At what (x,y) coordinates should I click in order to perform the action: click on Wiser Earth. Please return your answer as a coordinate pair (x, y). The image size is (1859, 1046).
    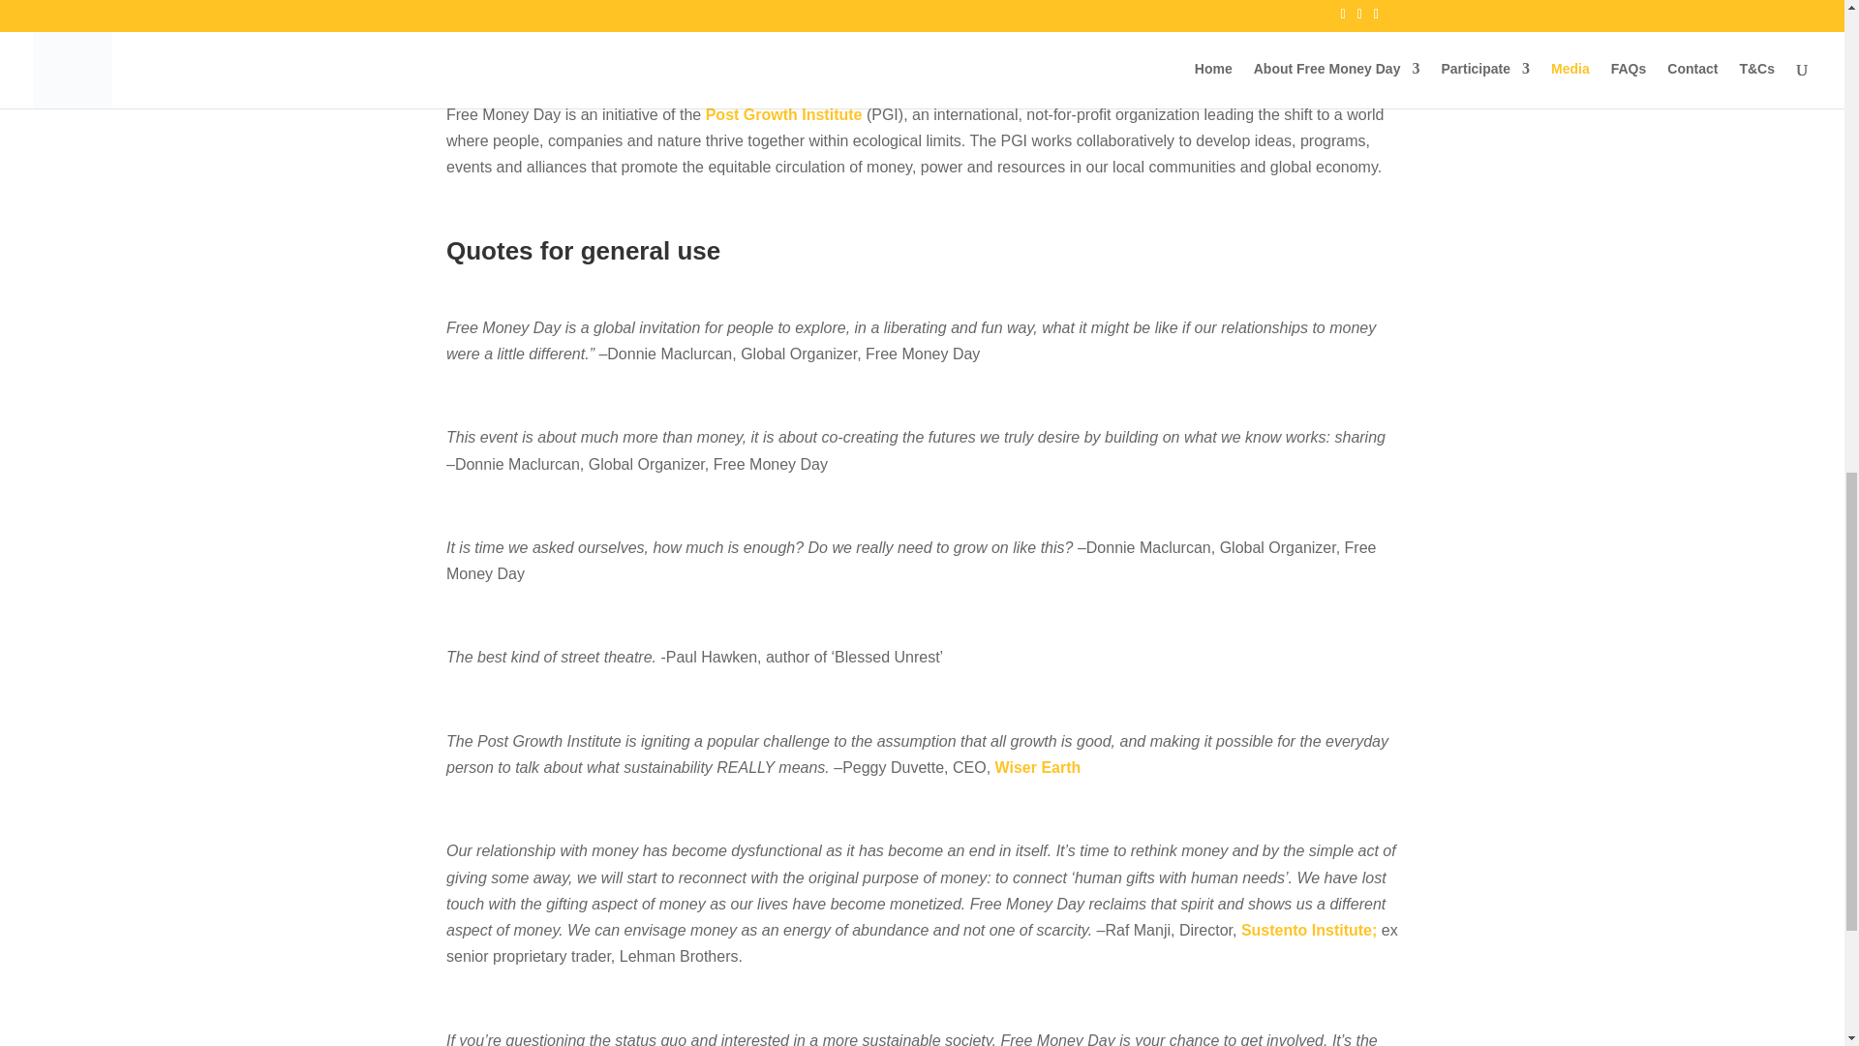
    Looking at the image, I should click on (1038, 767).